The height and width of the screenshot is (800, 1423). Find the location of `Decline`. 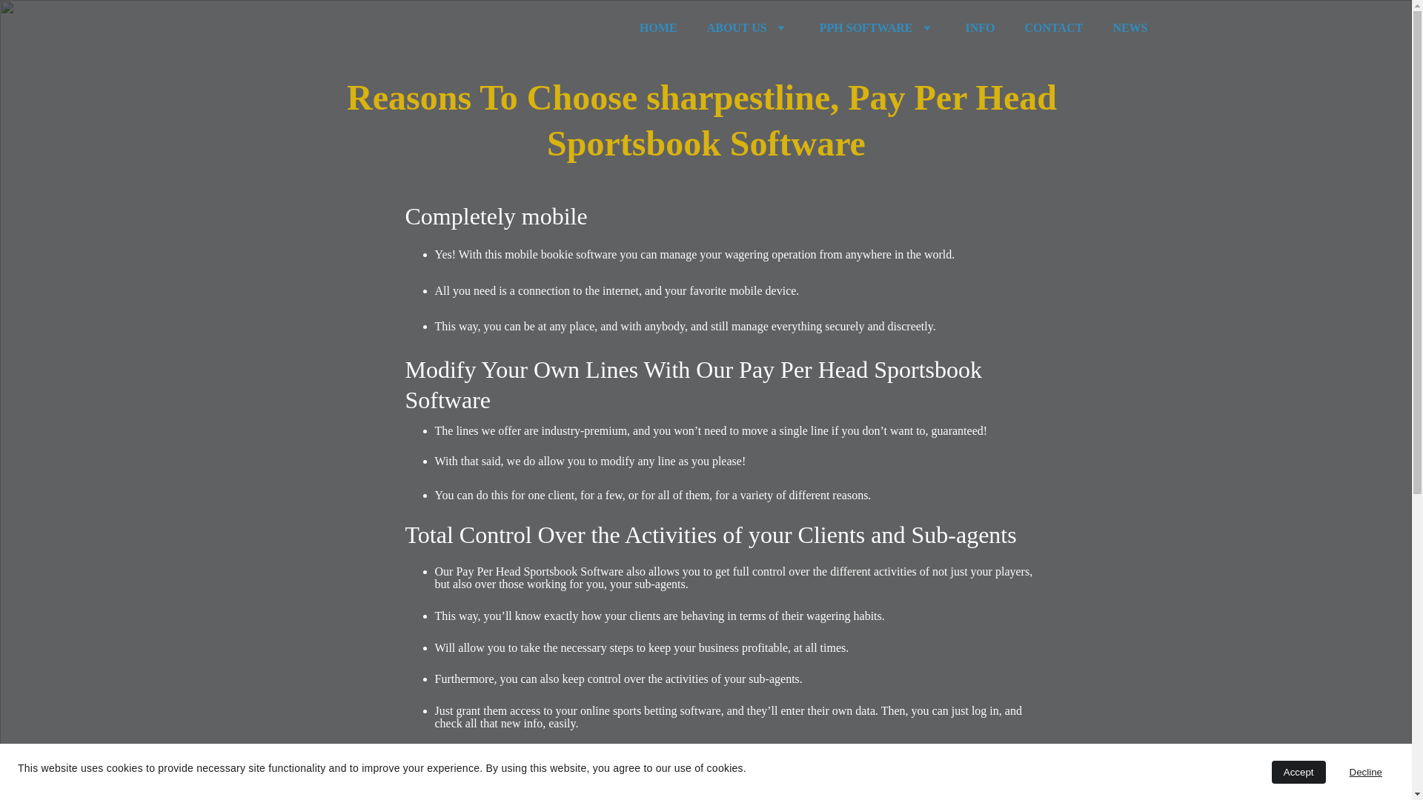

Decline is located at coordinates (1365, 772).